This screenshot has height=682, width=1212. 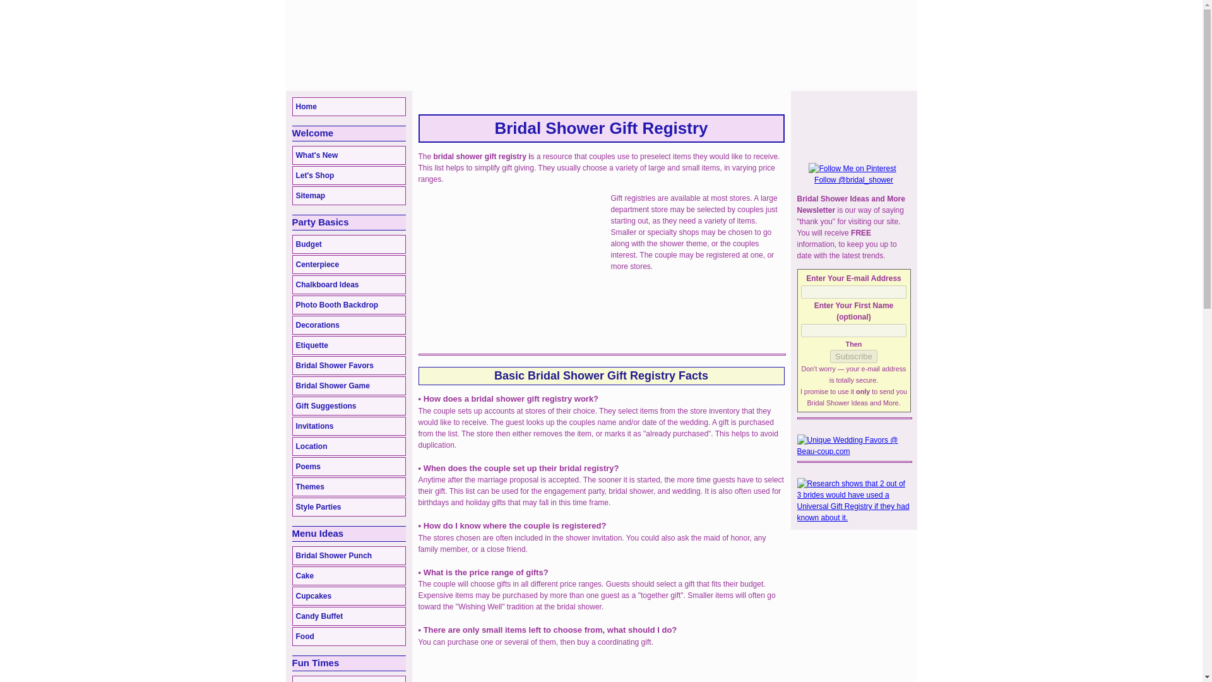 What do you see at coordinates (348, 466) in the screenshot?
I see `Poems` at bounding box center [348, 466].